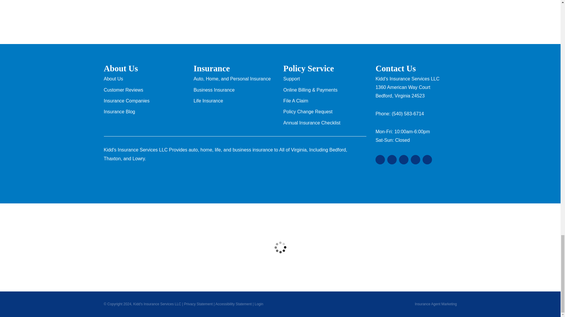 The image size is (565, 317). I want to click on LinkedIn, so click(416, 160).